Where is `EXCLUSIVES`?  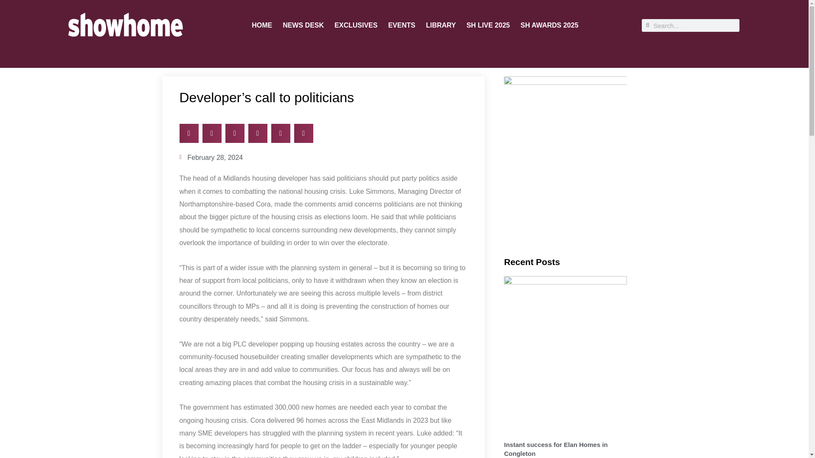 EXCLUSIVES is located at coordinates (356, 25).